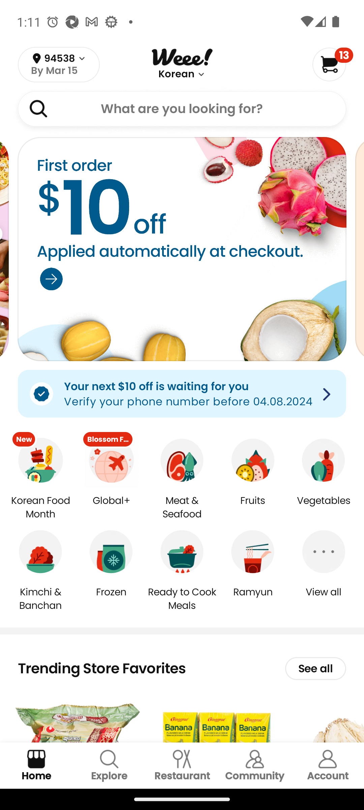  I want to click on Meat & Seafood, so click(182, 508).